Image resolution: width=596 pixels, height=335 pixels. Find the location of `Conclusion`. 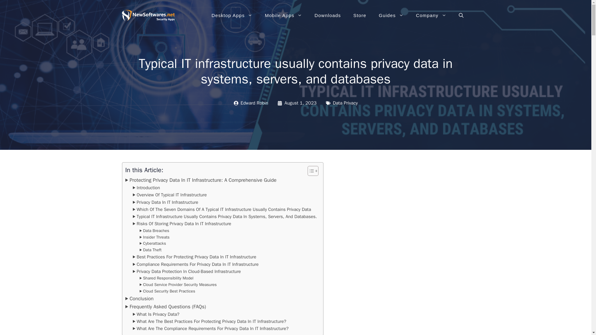

Conclusion is located at coordinates (139, 299).